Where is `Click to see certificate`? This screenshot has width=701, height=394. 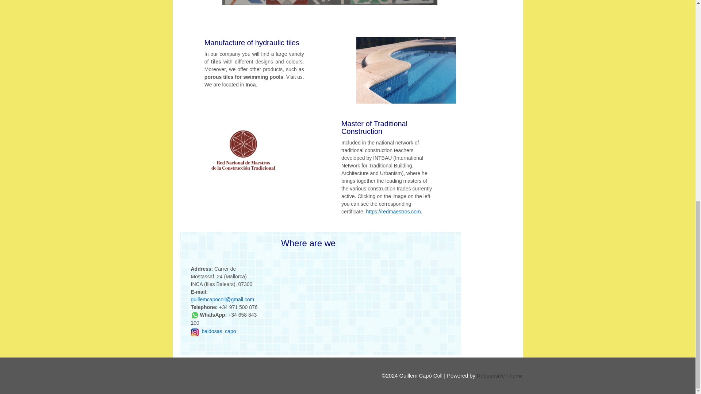 Click to see certificate is located at coordinates (243, 151).